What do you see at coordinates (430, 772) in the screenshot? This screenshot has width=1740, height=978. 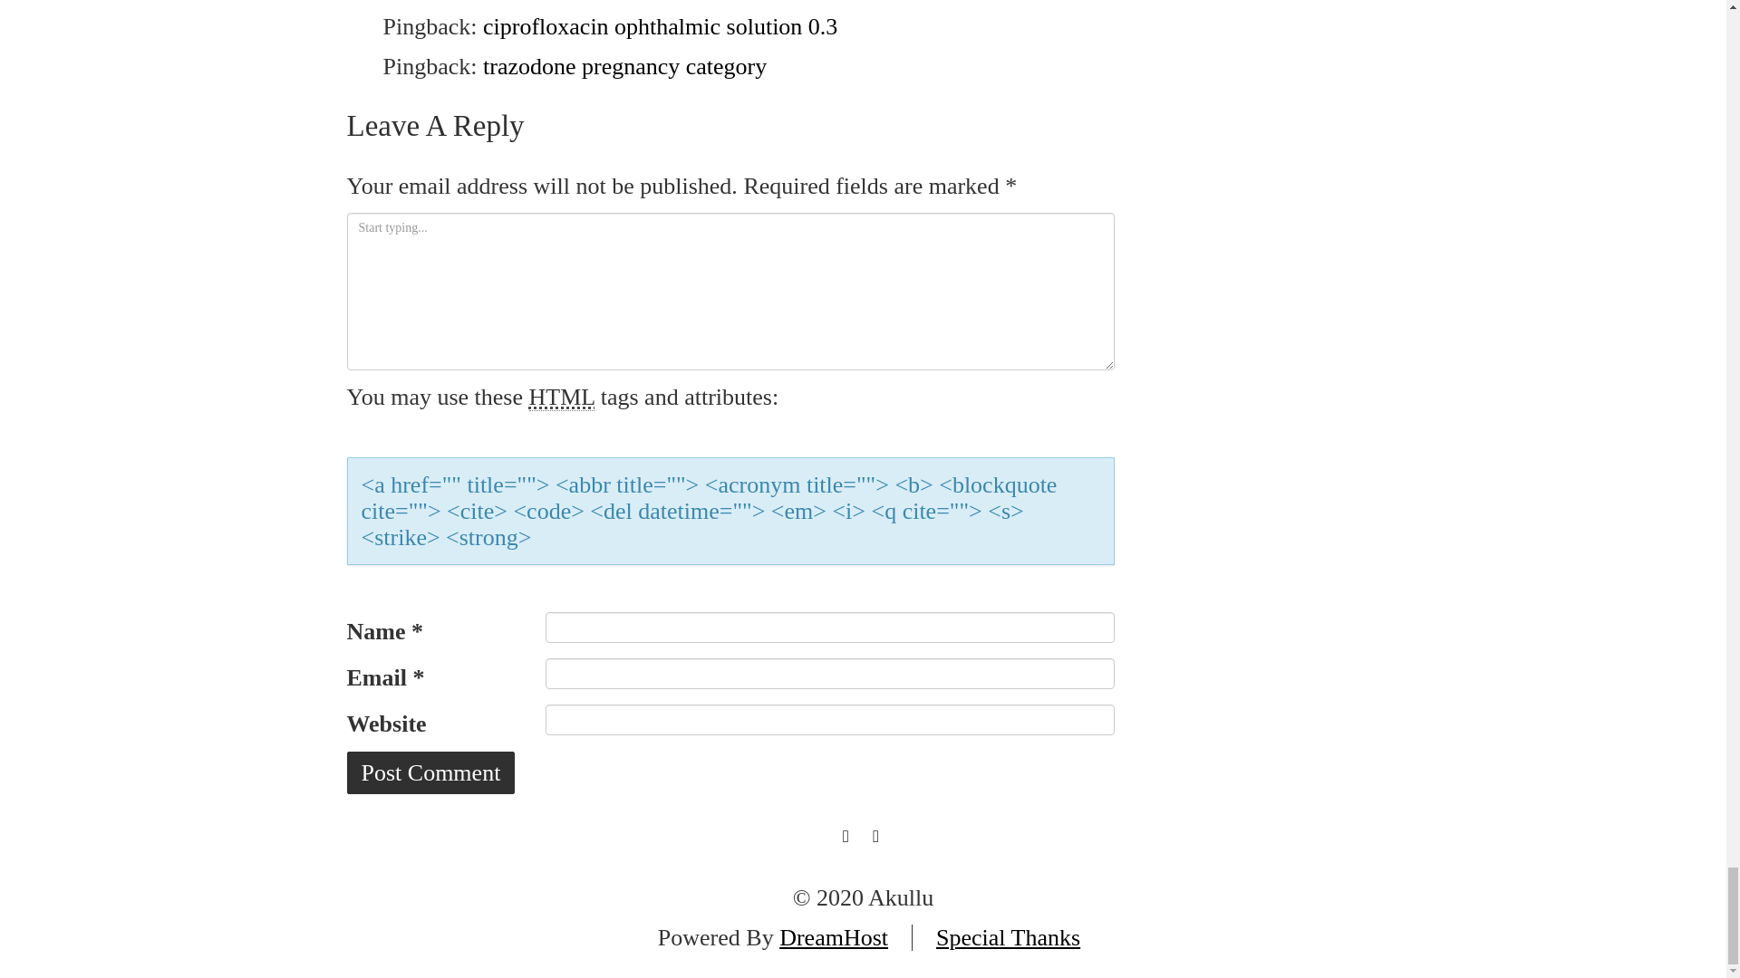 I see `Post Comment` at bounding box center [430, 772].